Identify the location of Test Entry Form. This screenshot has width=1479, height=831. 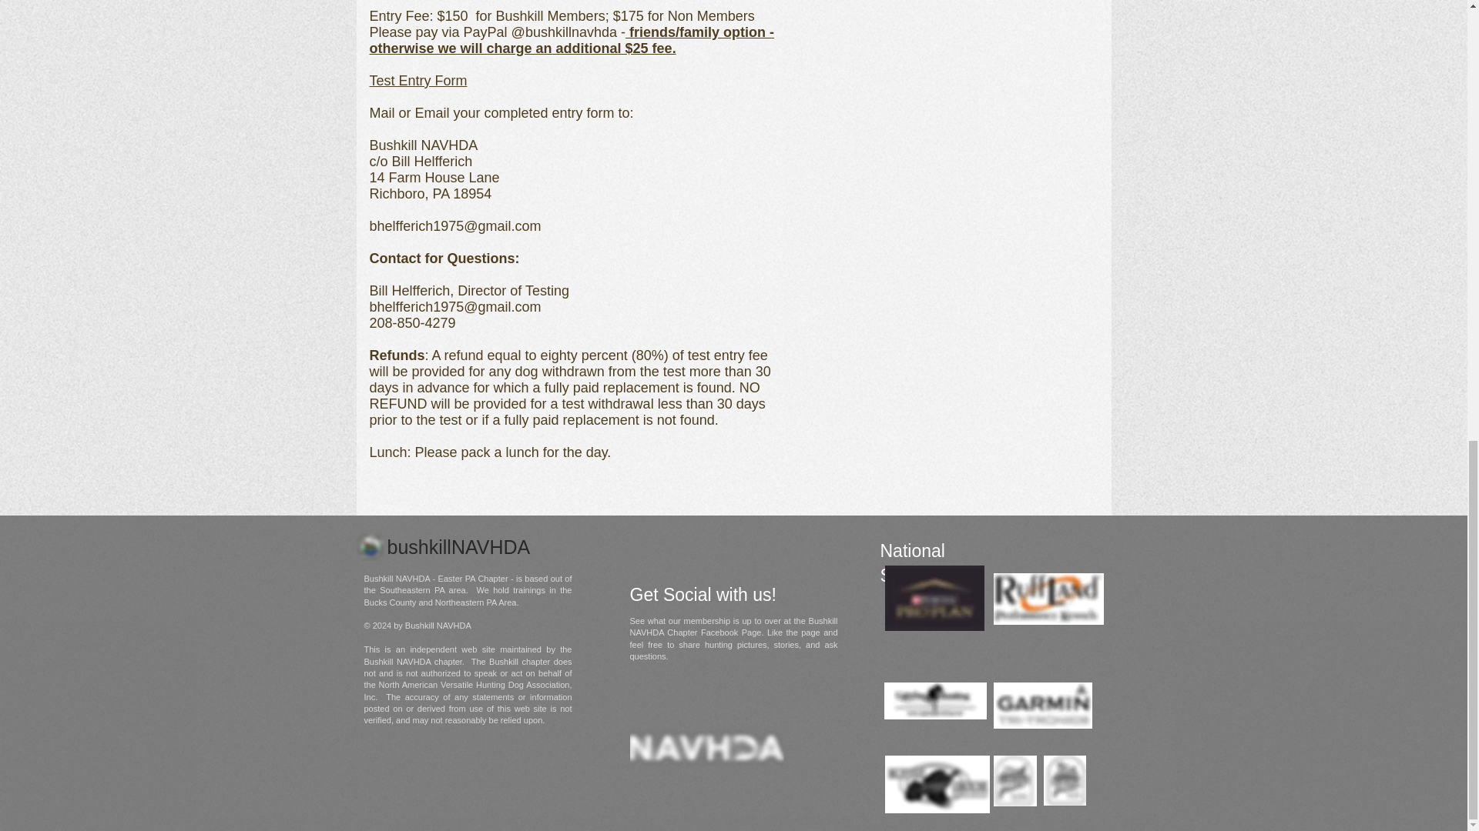
(418, 80).